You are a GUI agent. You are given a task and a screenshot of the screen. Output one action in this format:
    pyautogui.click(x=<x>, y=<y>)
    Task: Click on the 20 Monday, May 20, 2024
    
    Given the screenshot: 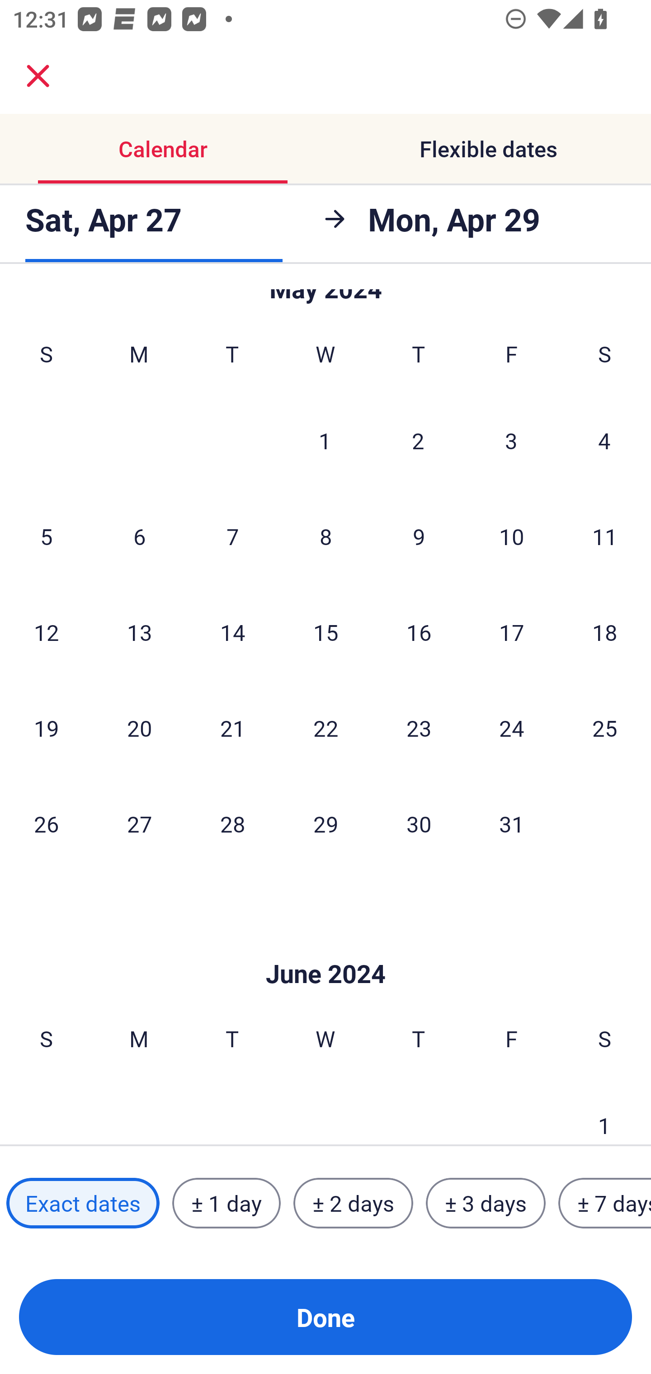 What is the action you would take?
    pyautogui.click(x=139, y=727)
    